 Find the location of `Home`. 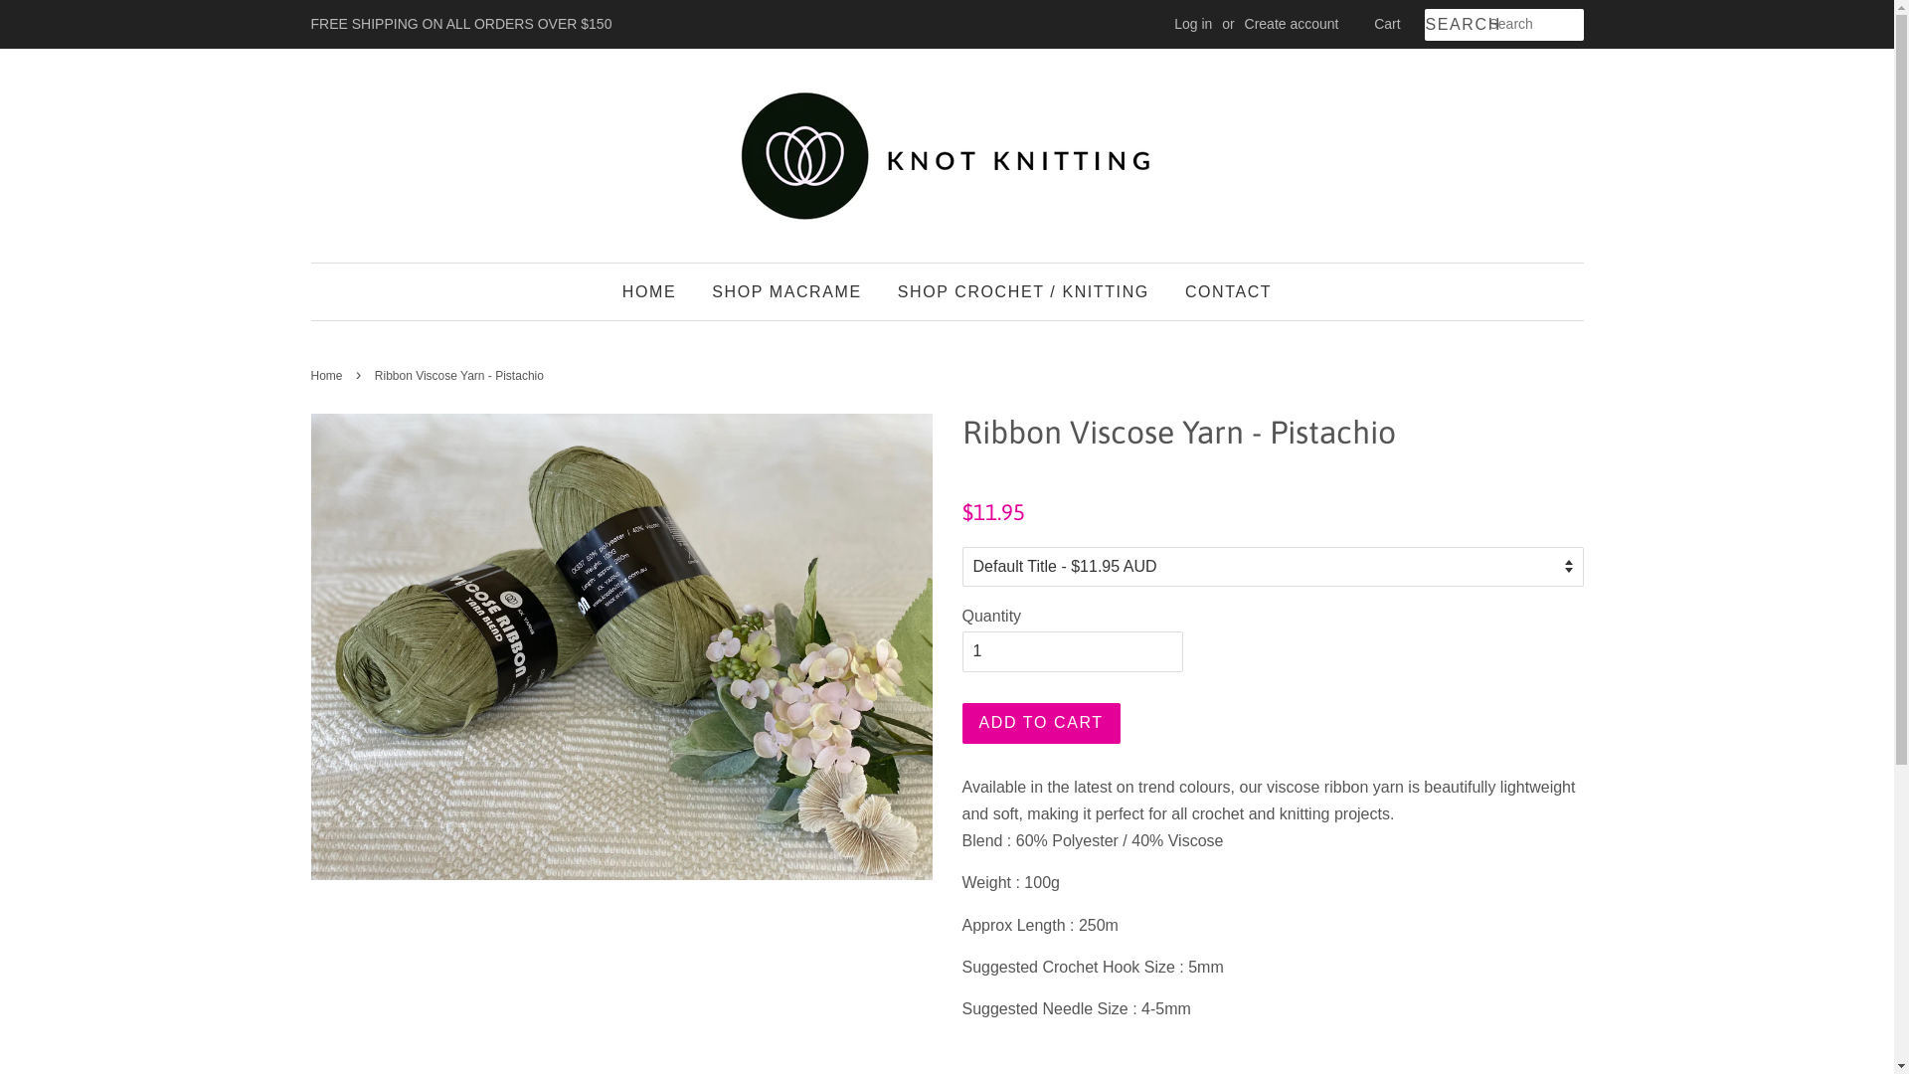

Home is located at coordinates (328, 376).